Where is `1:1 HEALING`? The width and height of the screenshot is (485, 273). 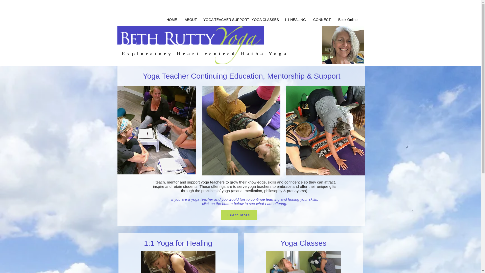 1:1 HEALING is located at coordinates (295, 19).